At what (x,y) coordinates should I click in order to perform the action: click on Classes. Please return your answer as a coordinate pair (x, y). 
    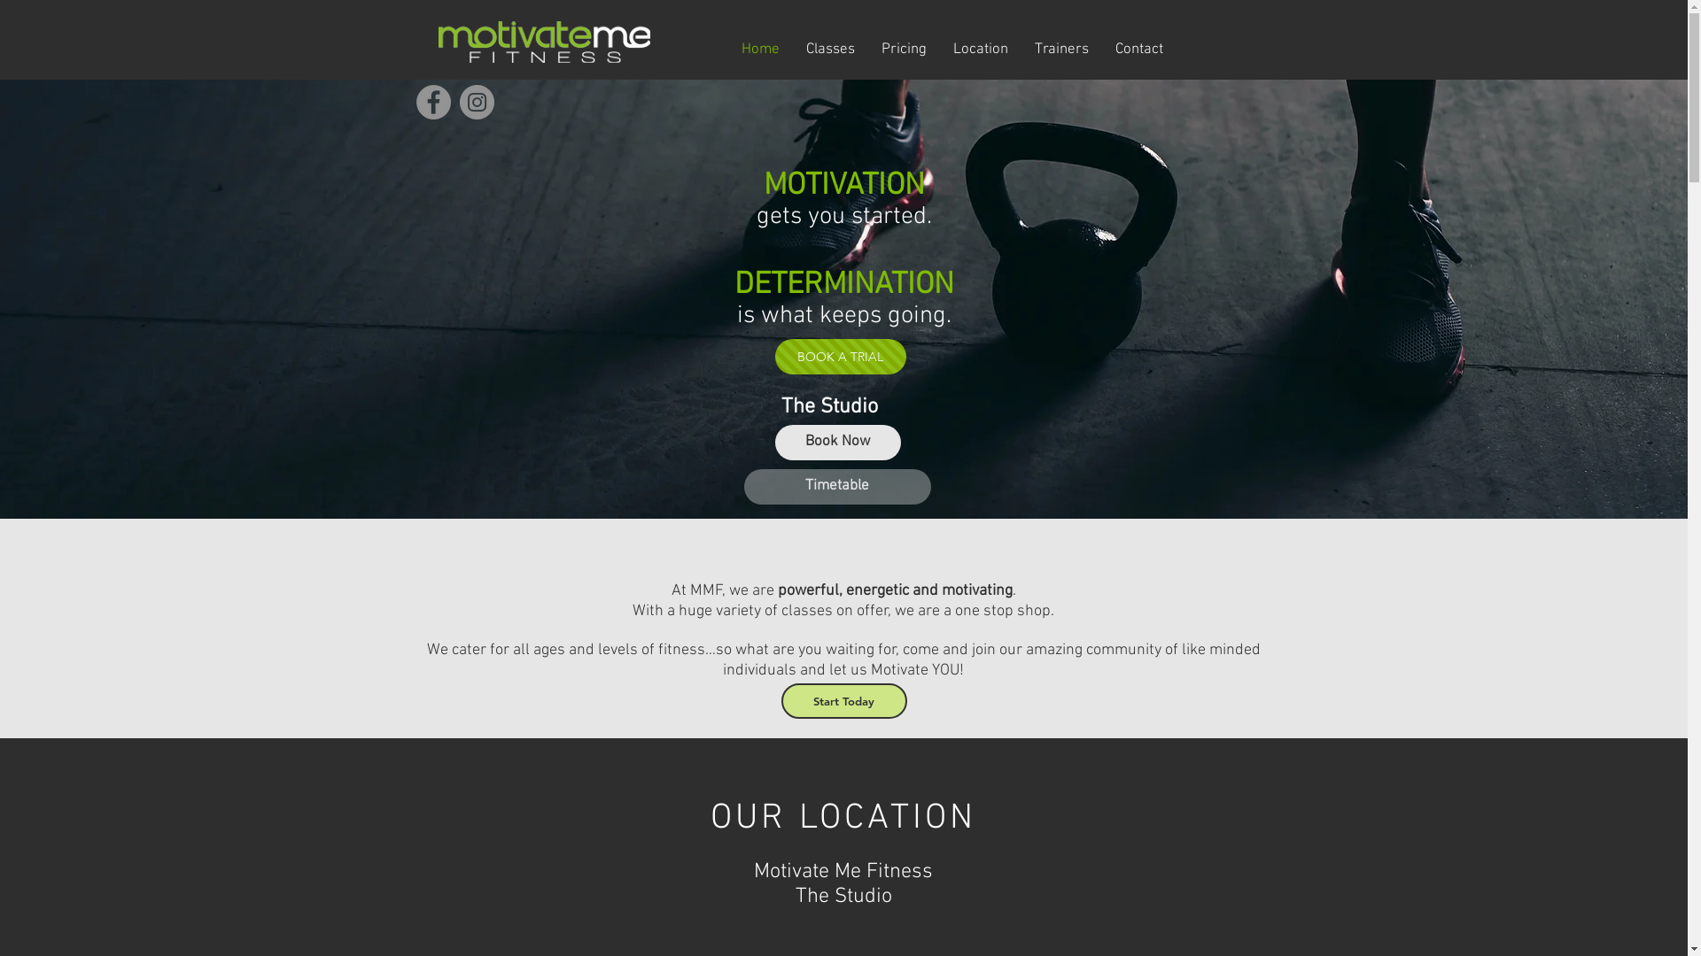
    Looking at the image, I should click on (829, 50).